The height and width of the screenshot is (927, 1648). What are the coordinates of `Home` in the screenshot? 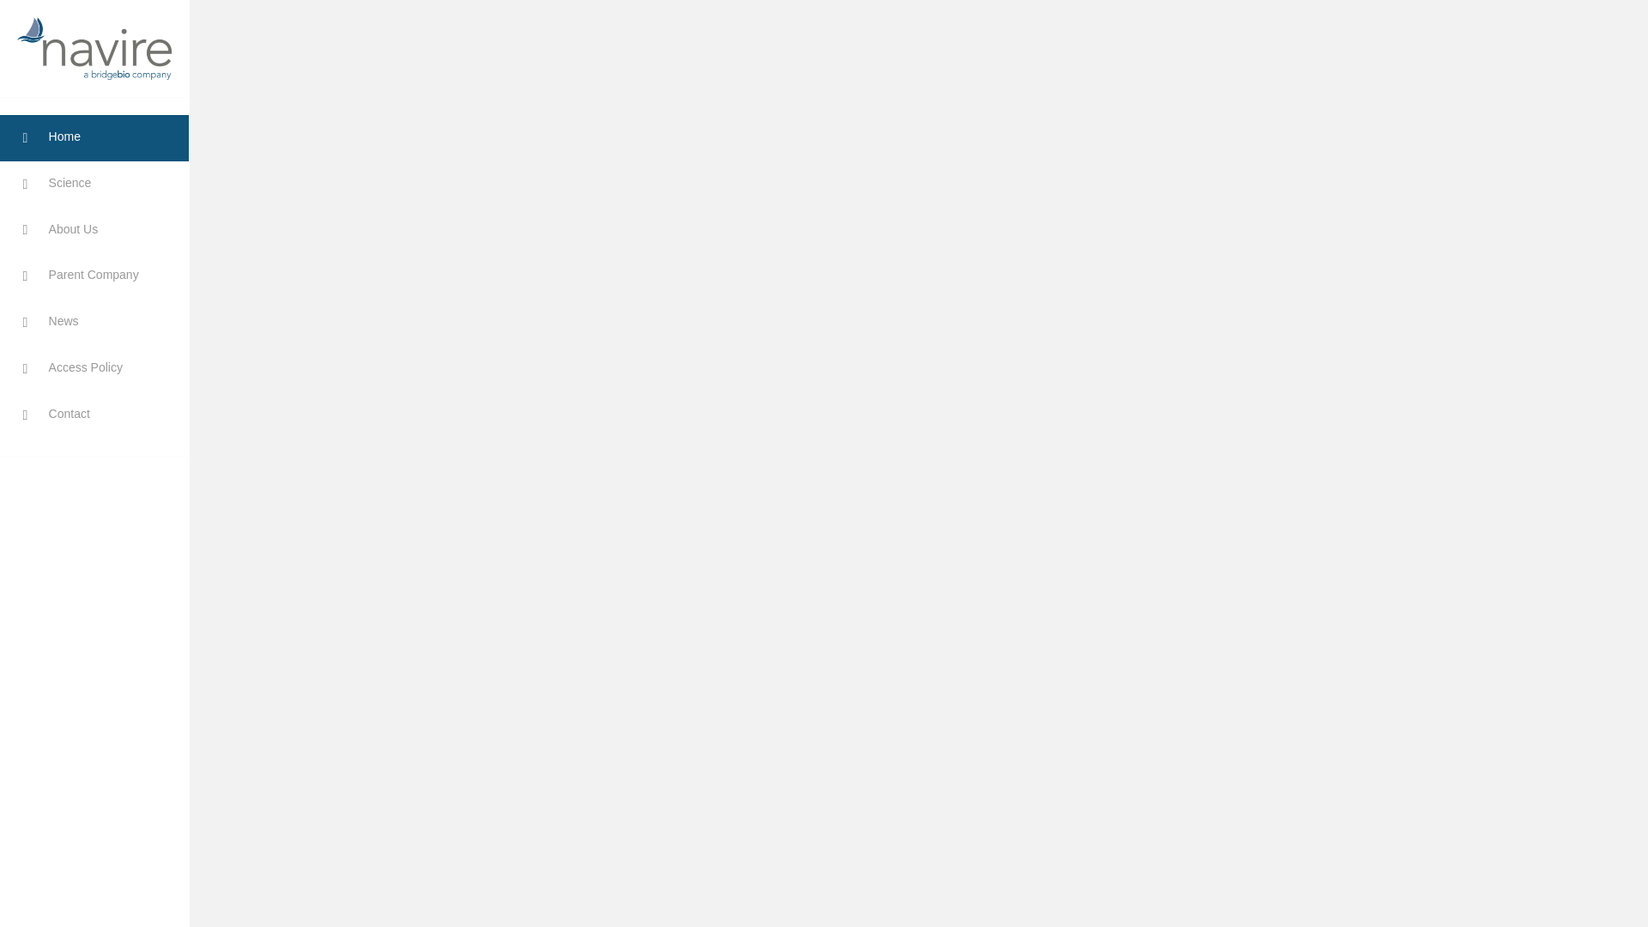 It's located at (94, 137).